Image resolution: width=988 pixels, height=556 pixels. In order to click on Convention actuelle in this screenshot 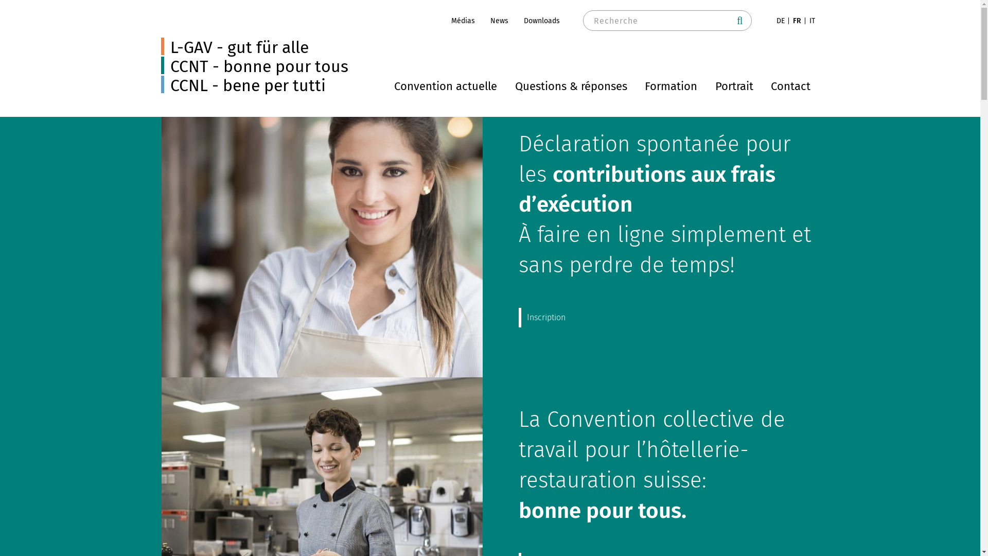, I will do `click(446, 86)`.